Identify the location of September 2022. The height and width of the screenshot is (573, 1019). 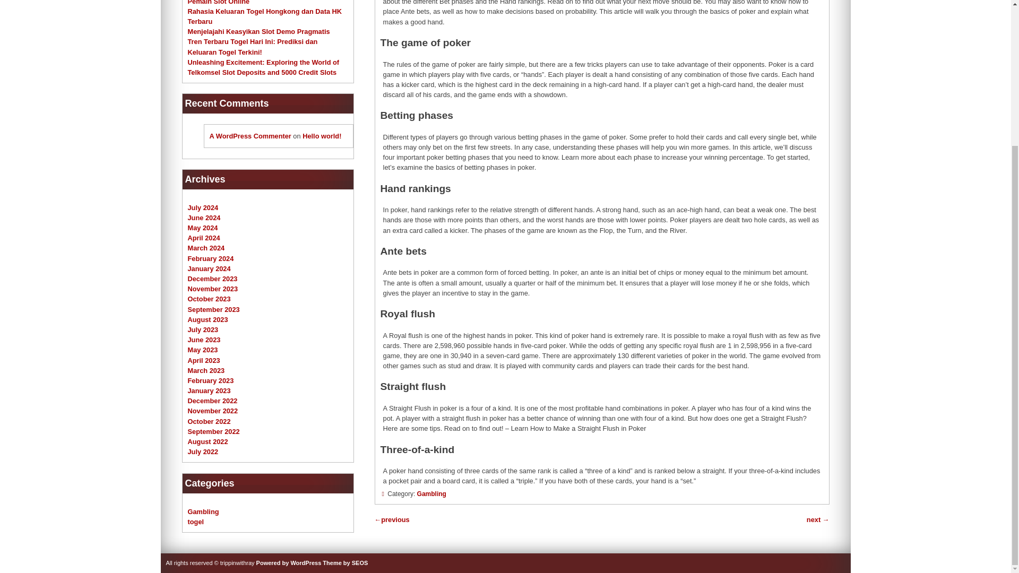
(213, 431).